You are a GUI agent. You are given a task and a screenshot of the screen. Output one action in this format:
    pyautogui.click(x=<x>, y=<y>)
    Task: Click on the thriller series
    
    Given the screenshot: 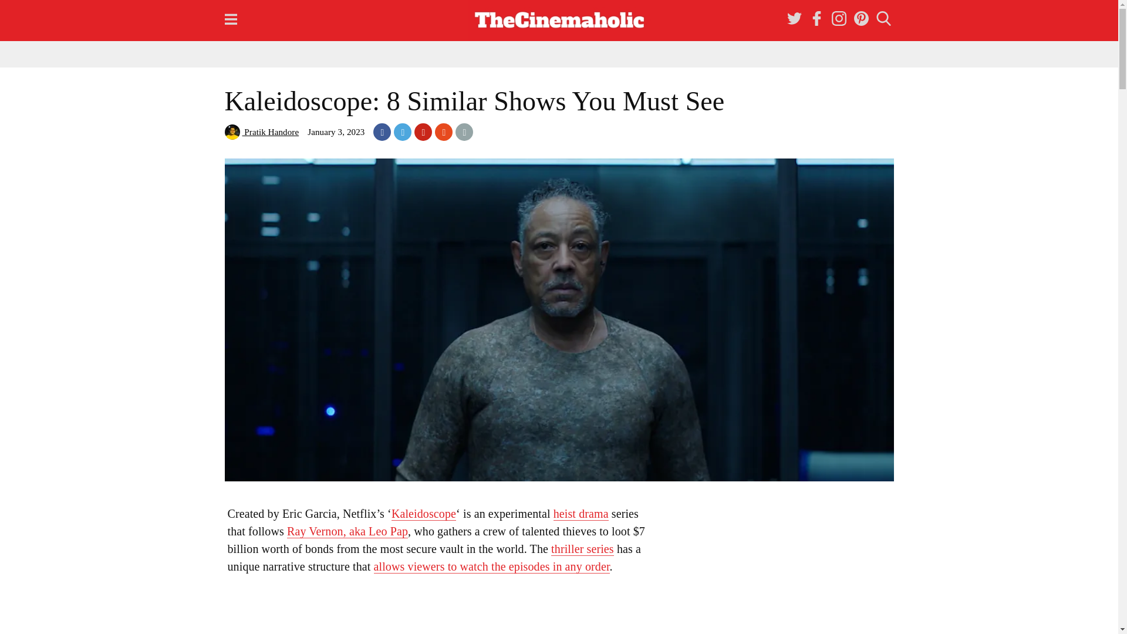 What is the action you would take?
    pyautogui.click(x=582, y=549)
    